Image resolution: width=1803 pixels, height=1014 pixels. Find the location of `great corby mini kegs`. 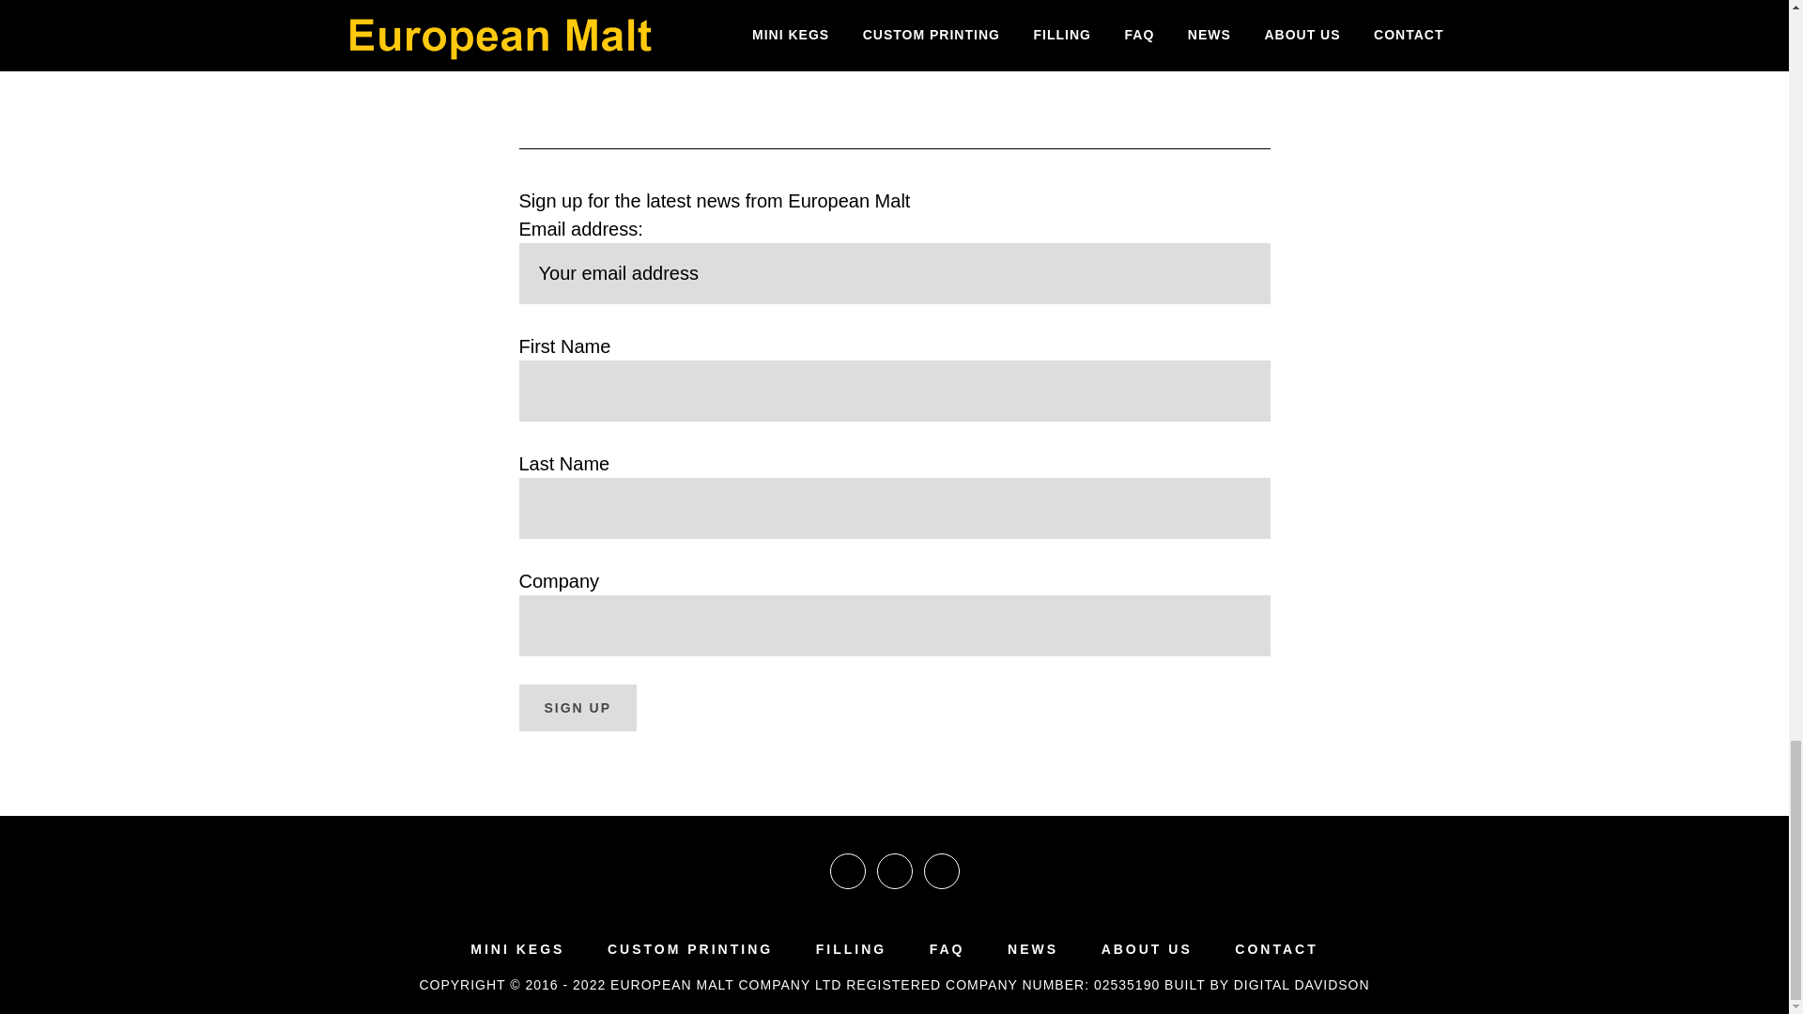

great corby mini kegs is located at coordinates (909, 11).